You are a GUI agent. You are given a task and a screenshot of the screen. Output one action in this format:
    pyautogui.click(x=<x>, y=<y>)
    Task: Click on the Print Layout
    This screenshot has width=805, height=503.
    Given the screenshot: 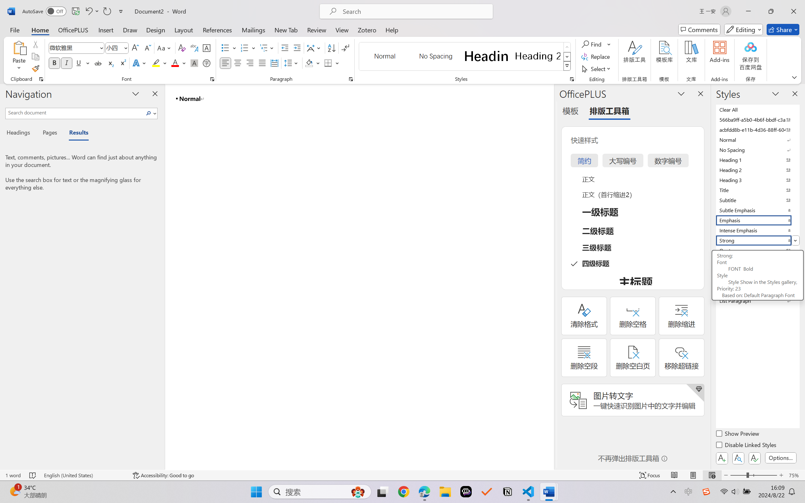 What is the action you would take?
    pyautogui.click(x=693, y=475)
    